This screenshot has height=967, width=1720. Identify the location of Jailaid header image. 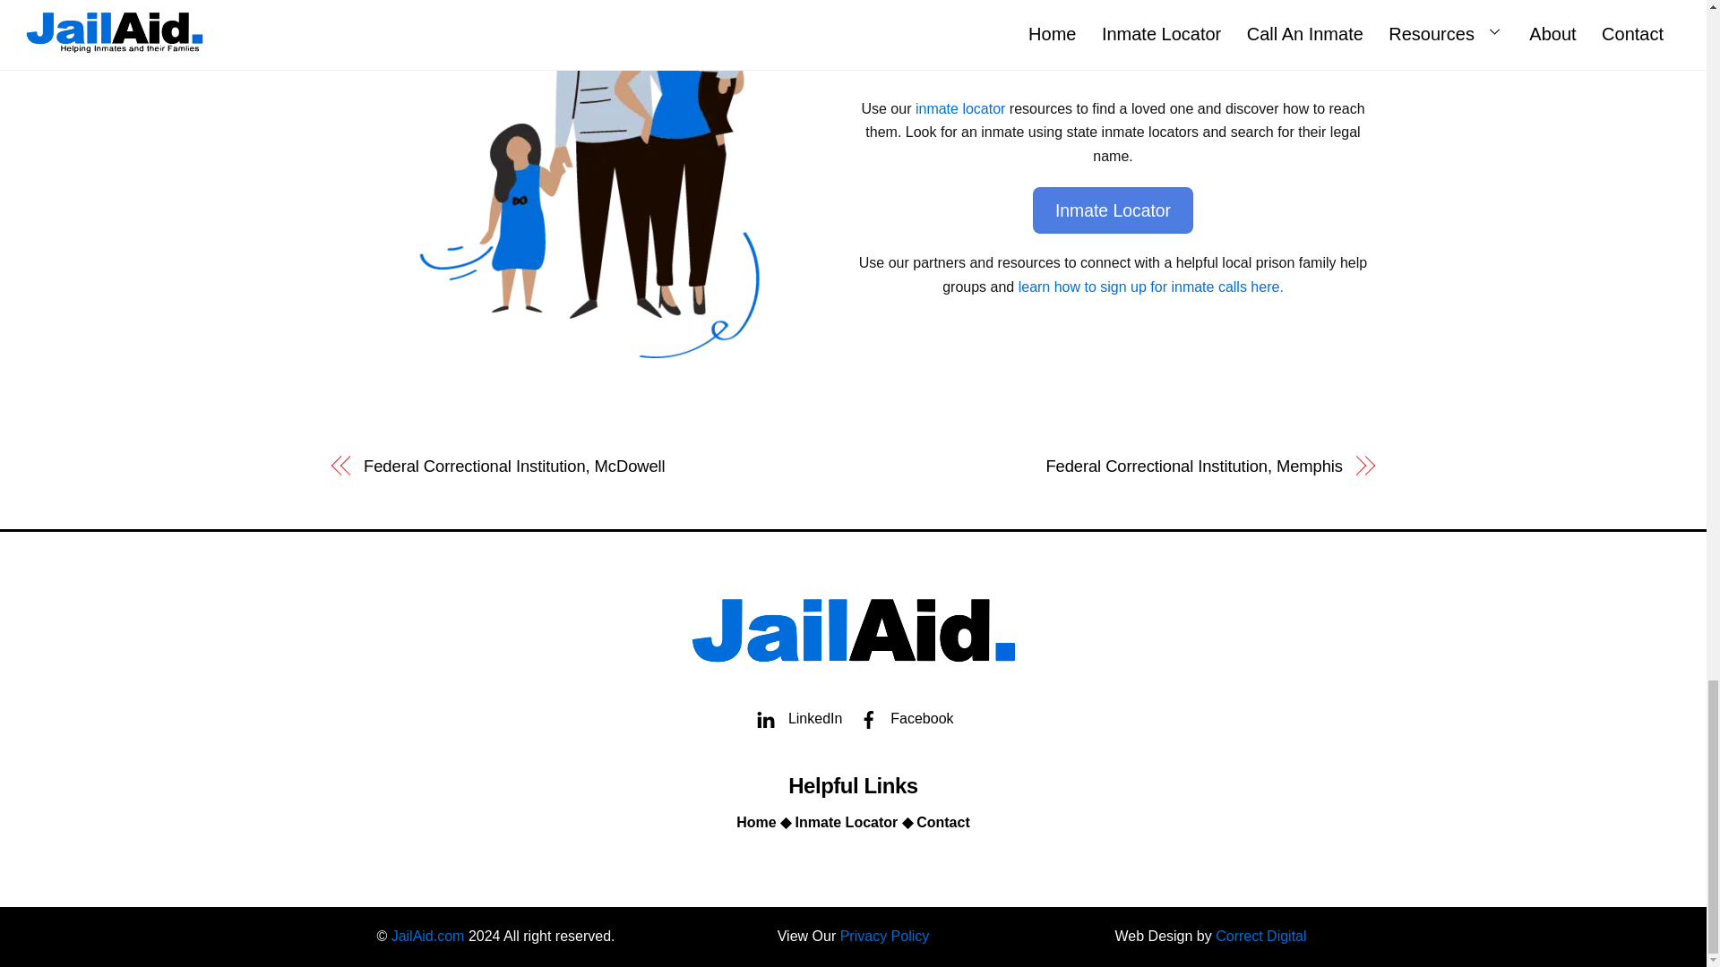
(593, 179).